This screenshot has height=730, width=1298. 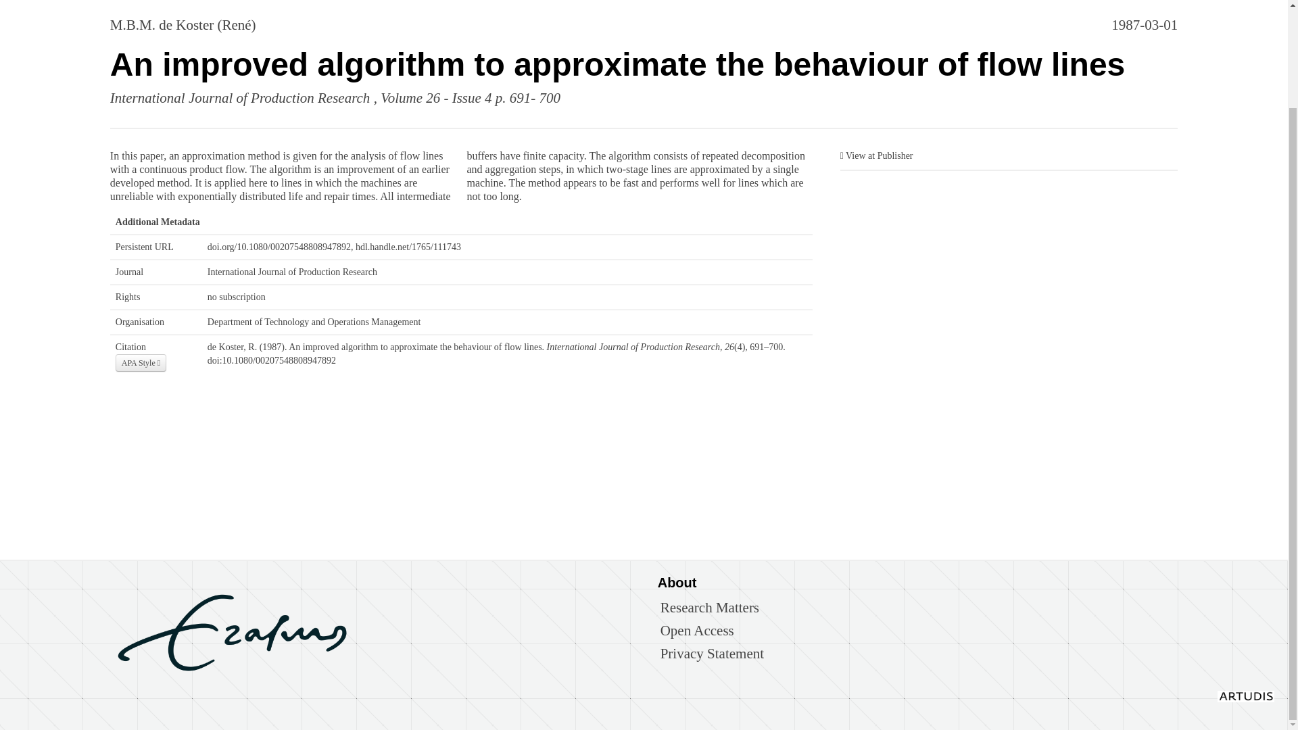 What do you see at coordinates (292, 272) in the screenshot?
I see `International Journal of Production Research` at bounding box center [292, 272].